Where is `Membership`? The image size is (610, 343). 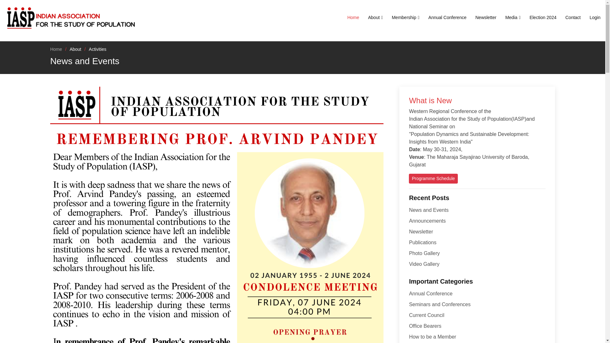
Membership is located at coordinates (405, 17).